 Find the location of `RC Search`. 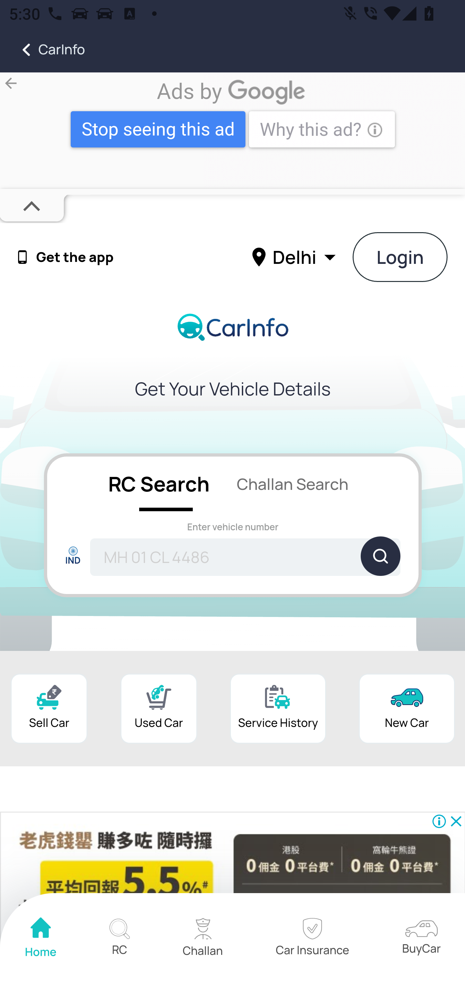

RC Search is located at coordinates (159, 483).